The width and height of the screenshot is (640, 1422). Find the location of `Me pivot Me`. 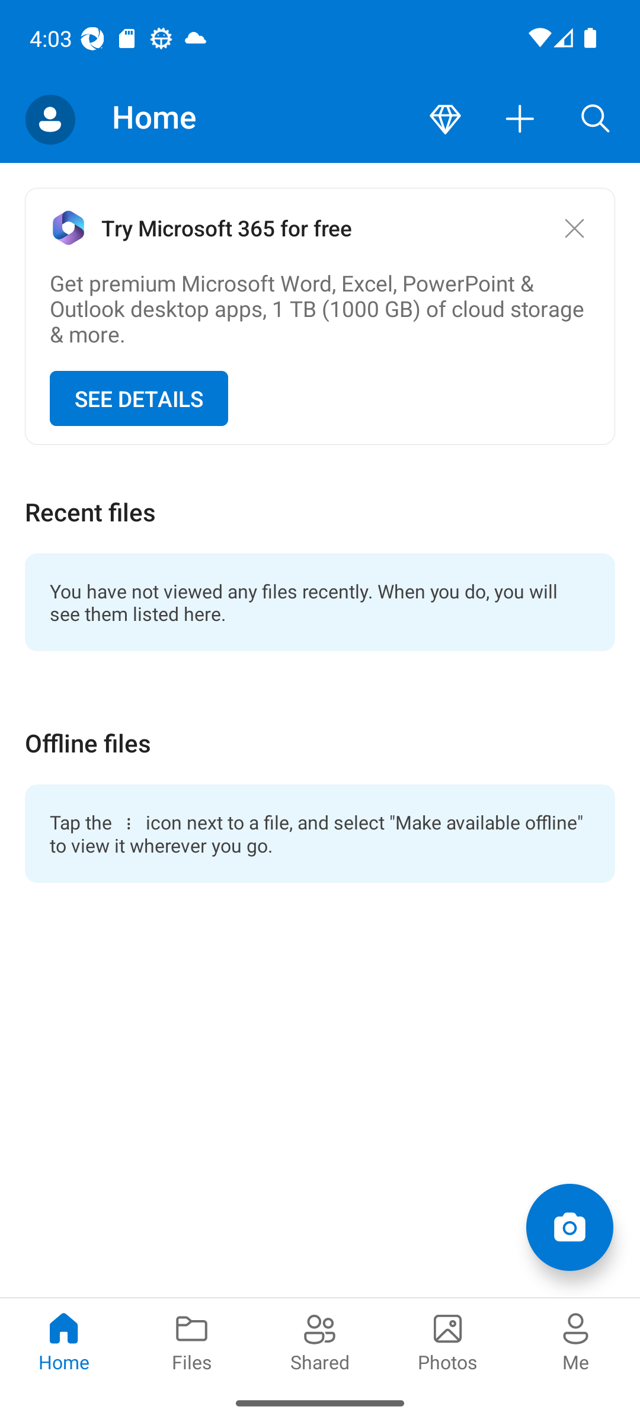

Me pivot Me is located at coordinates (576, 1340).